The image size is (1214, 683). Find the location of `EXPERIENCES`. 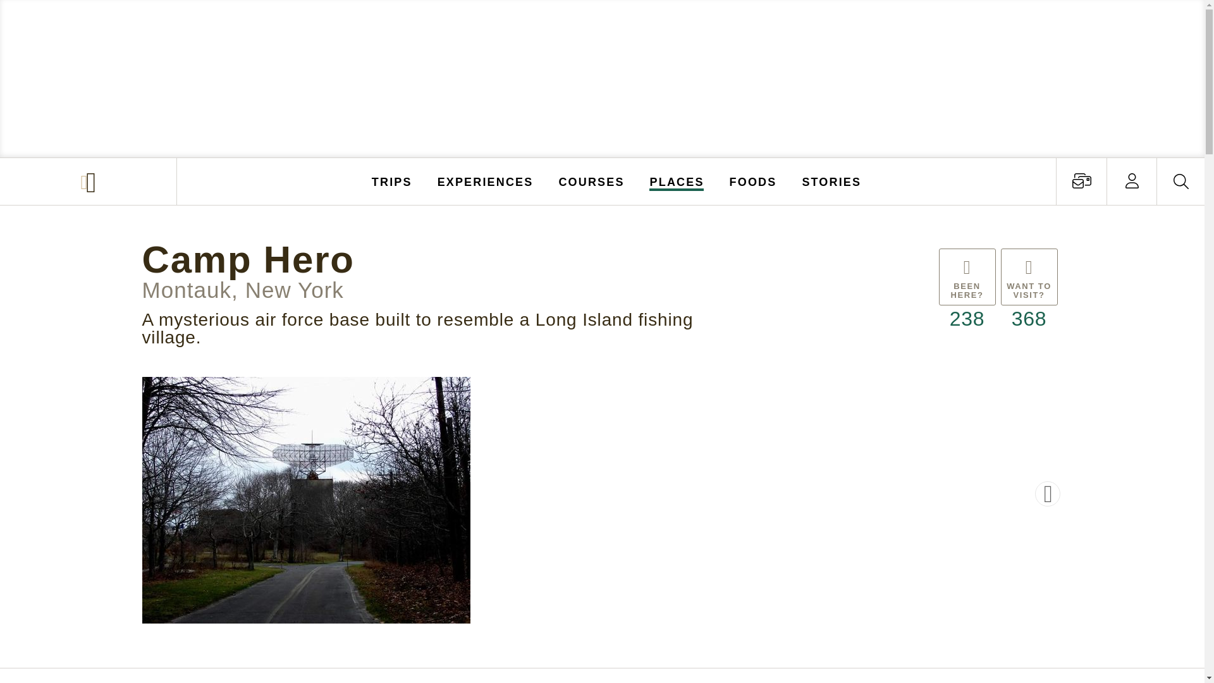

EXPERIENCES is located at coordinates (486, 181).